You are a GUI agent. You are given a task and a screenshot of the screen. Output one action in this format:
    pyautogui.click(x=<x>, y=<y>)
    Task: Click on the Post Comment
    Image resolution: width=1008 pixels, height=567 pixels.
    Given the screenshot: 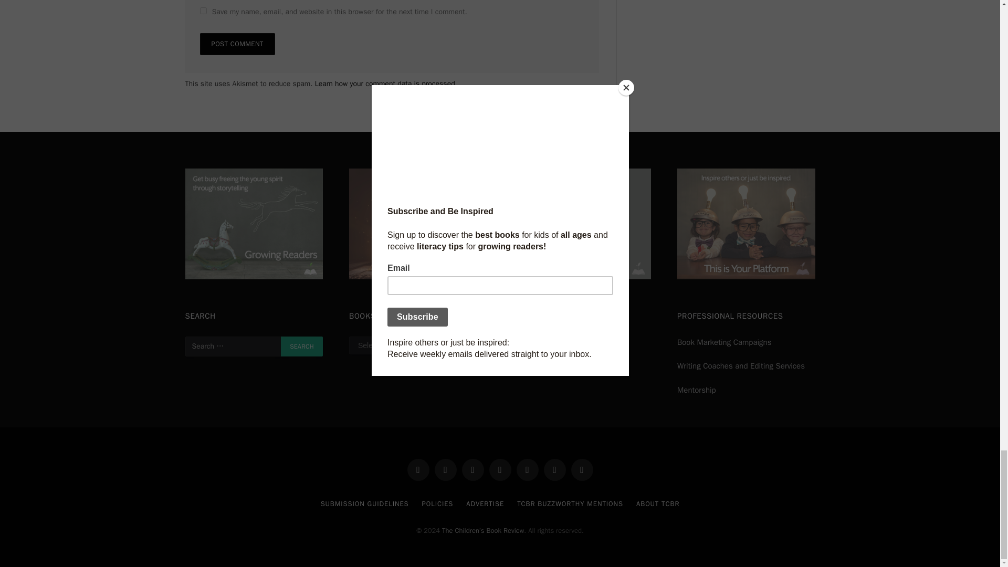 What is the action you would take?
    pyautogui.click(x=237, y=44)
    